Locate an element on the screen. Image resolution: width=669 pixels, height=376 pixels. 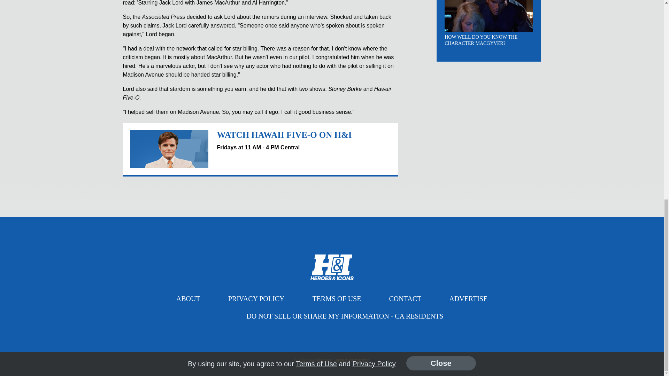
PRIVACY POLICY is located at coordinates (256, 299).